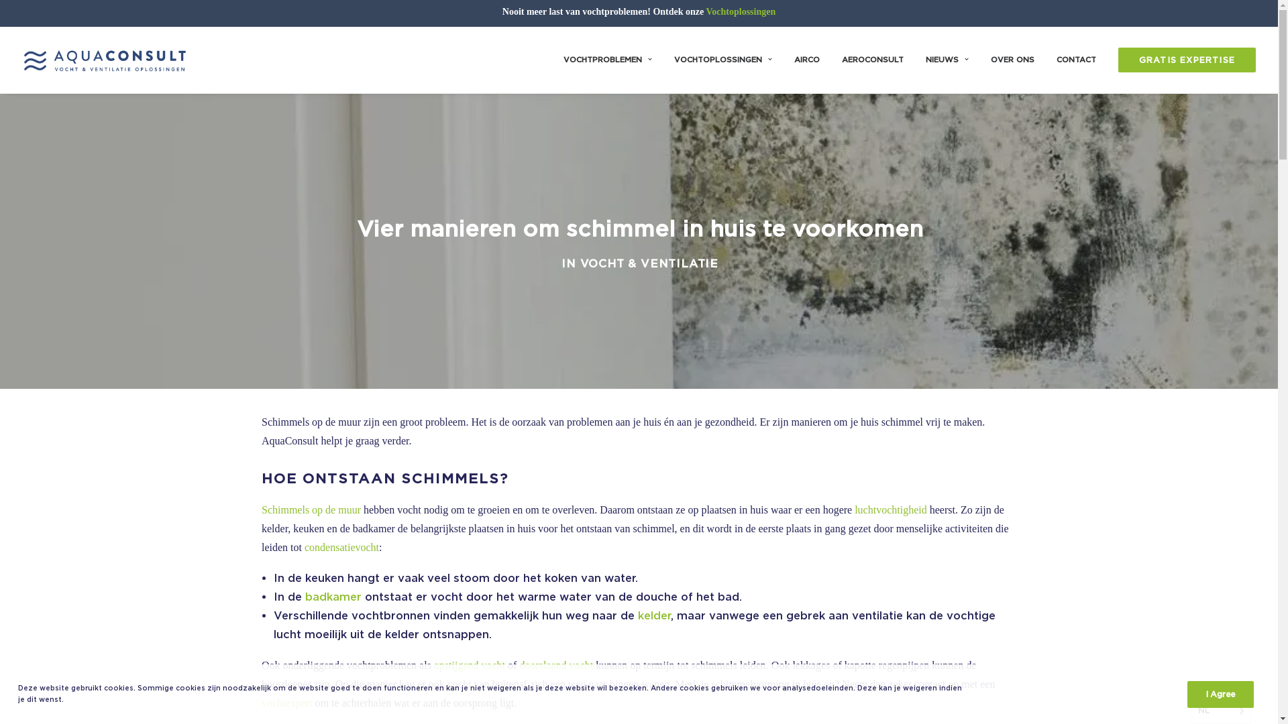 The height and width of the screenshot is (724, 1288). What do you see at coordinates (612, 60) in the screenshot?
I see `VOCHTPROBLEMEN` at bounding box center [612, 60].